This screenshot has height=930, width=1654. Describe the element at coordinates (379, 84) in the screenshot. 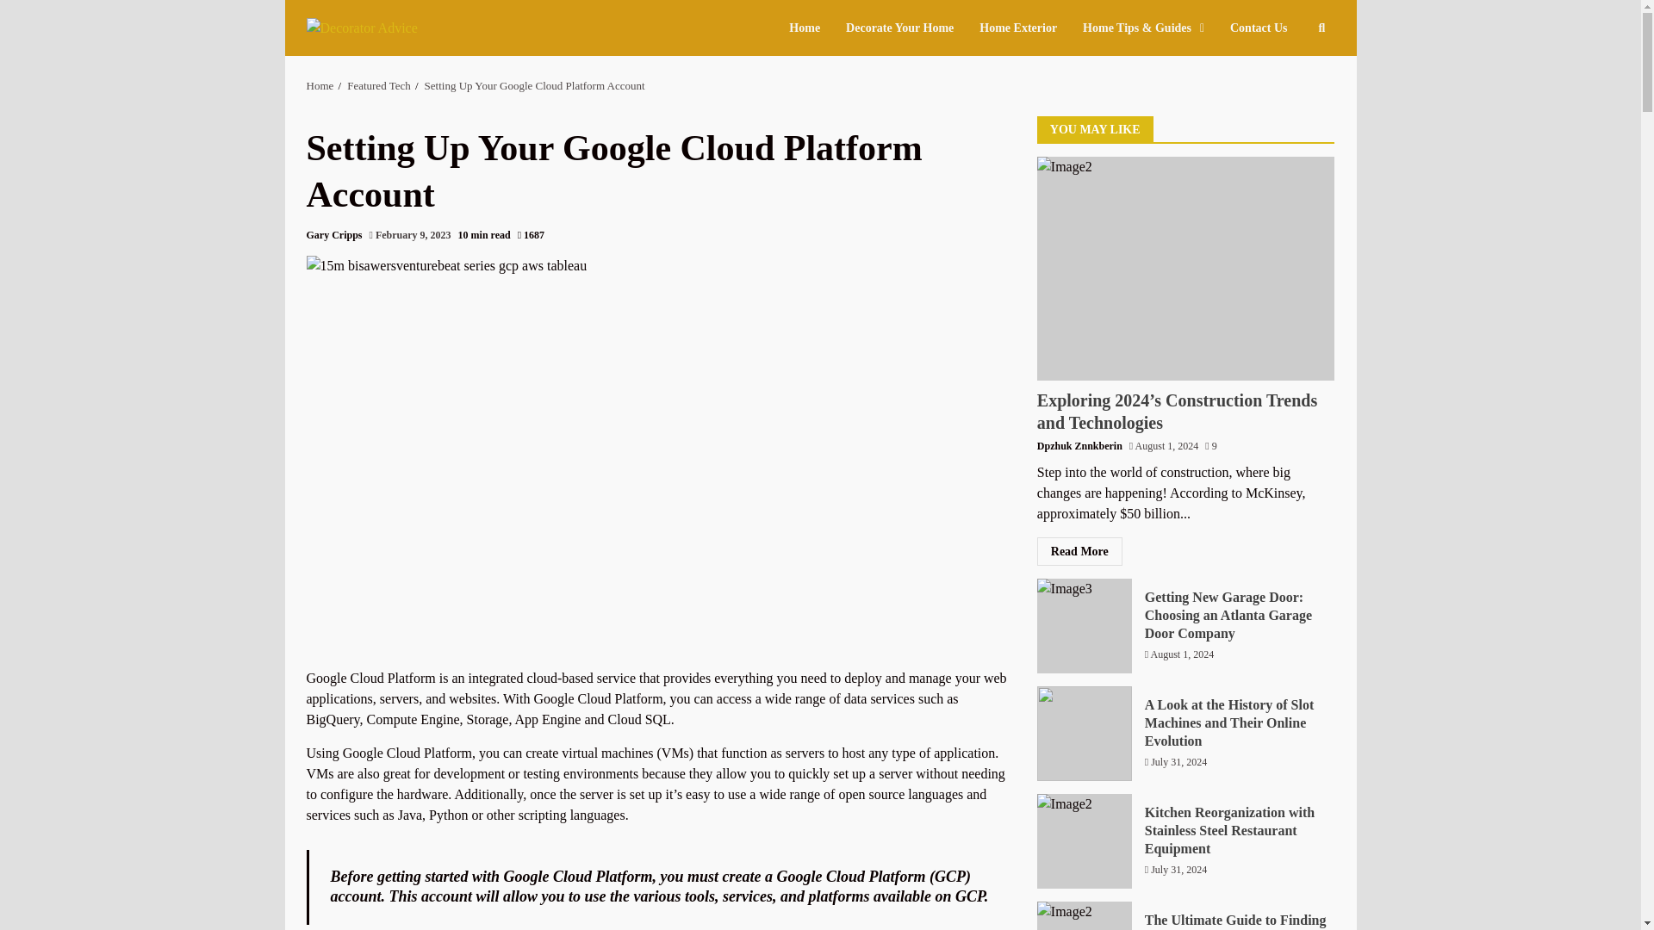

I see `Featured Tech` at that location.